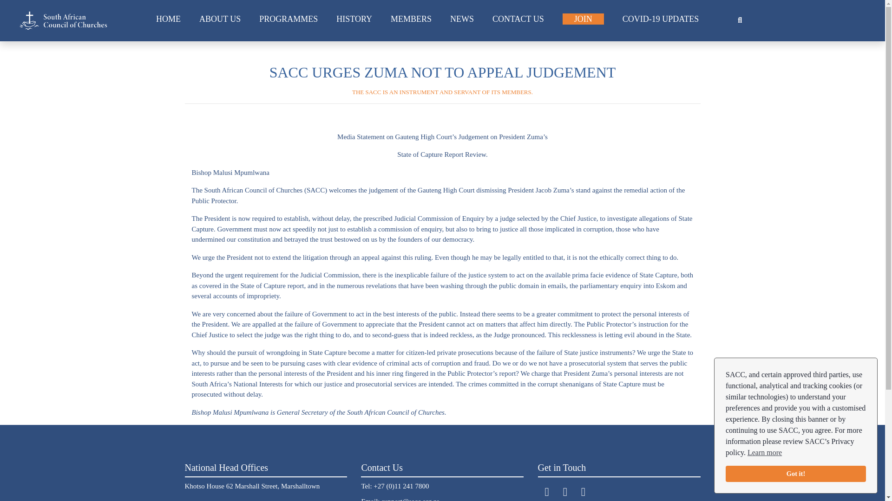 This screenshot has height=501, width=892. What do you see at coordinates (220, 19) in the screenshot?
I see `ABOUT US` at bounding box center [220, 19].